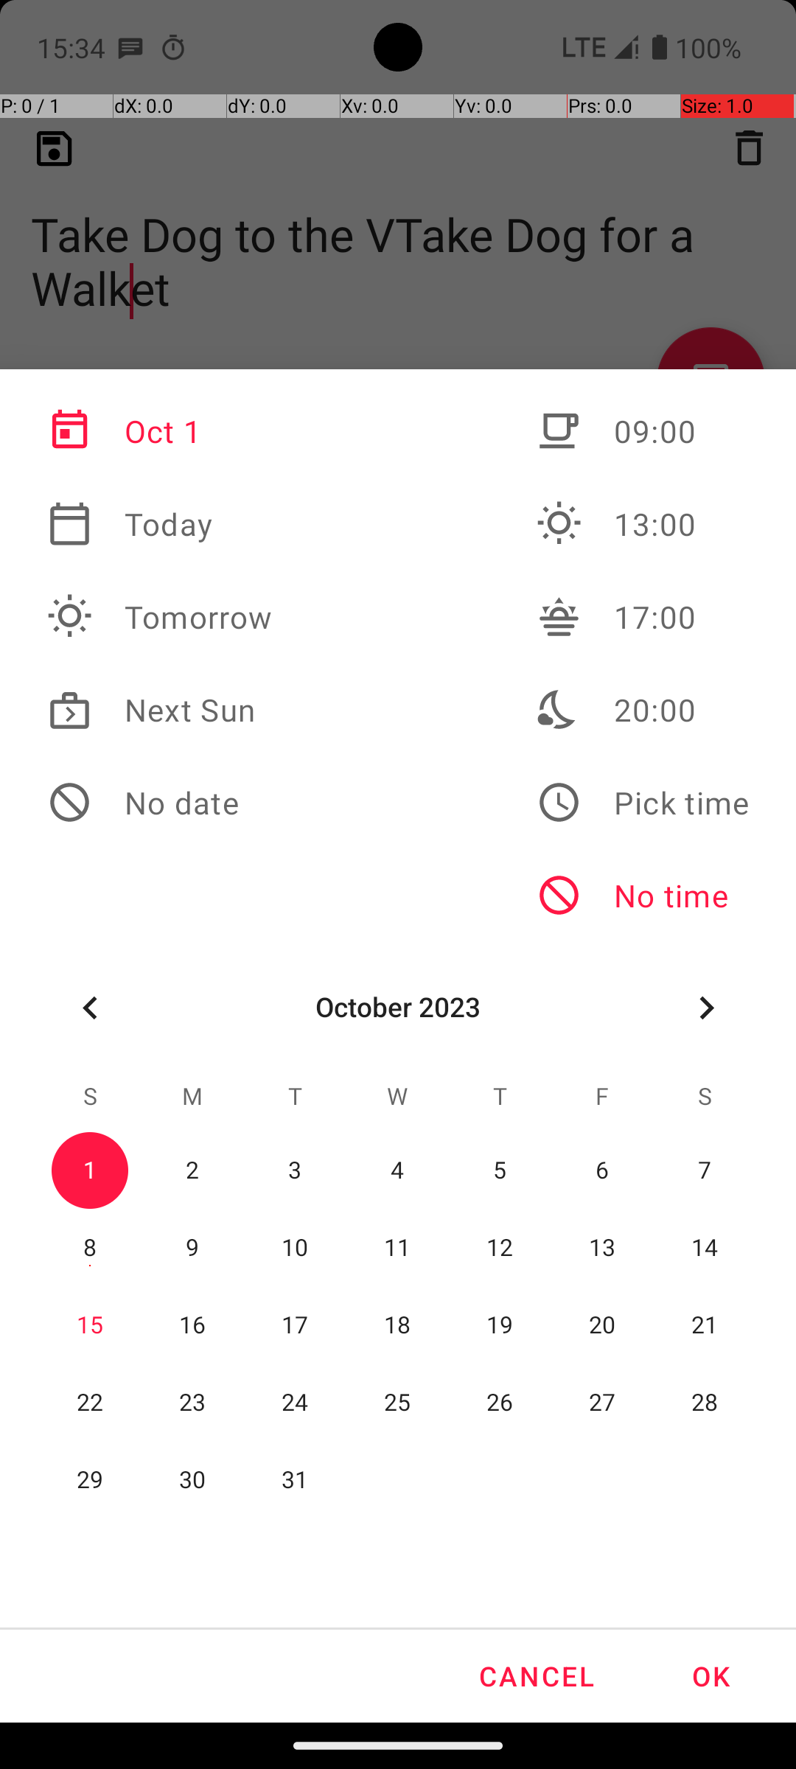 The height and width of the screenshot is (1769, 796). What do you see at coordinates (160, 431) in the screenshot?
I see `Oct 1` at bounding box center [160, 431].